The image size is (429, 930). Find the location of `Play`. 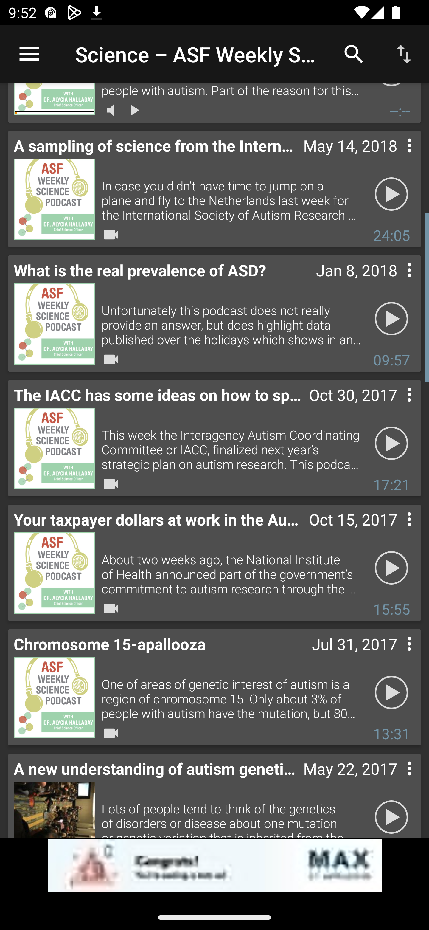

Play is located at coordinates (391, 568).